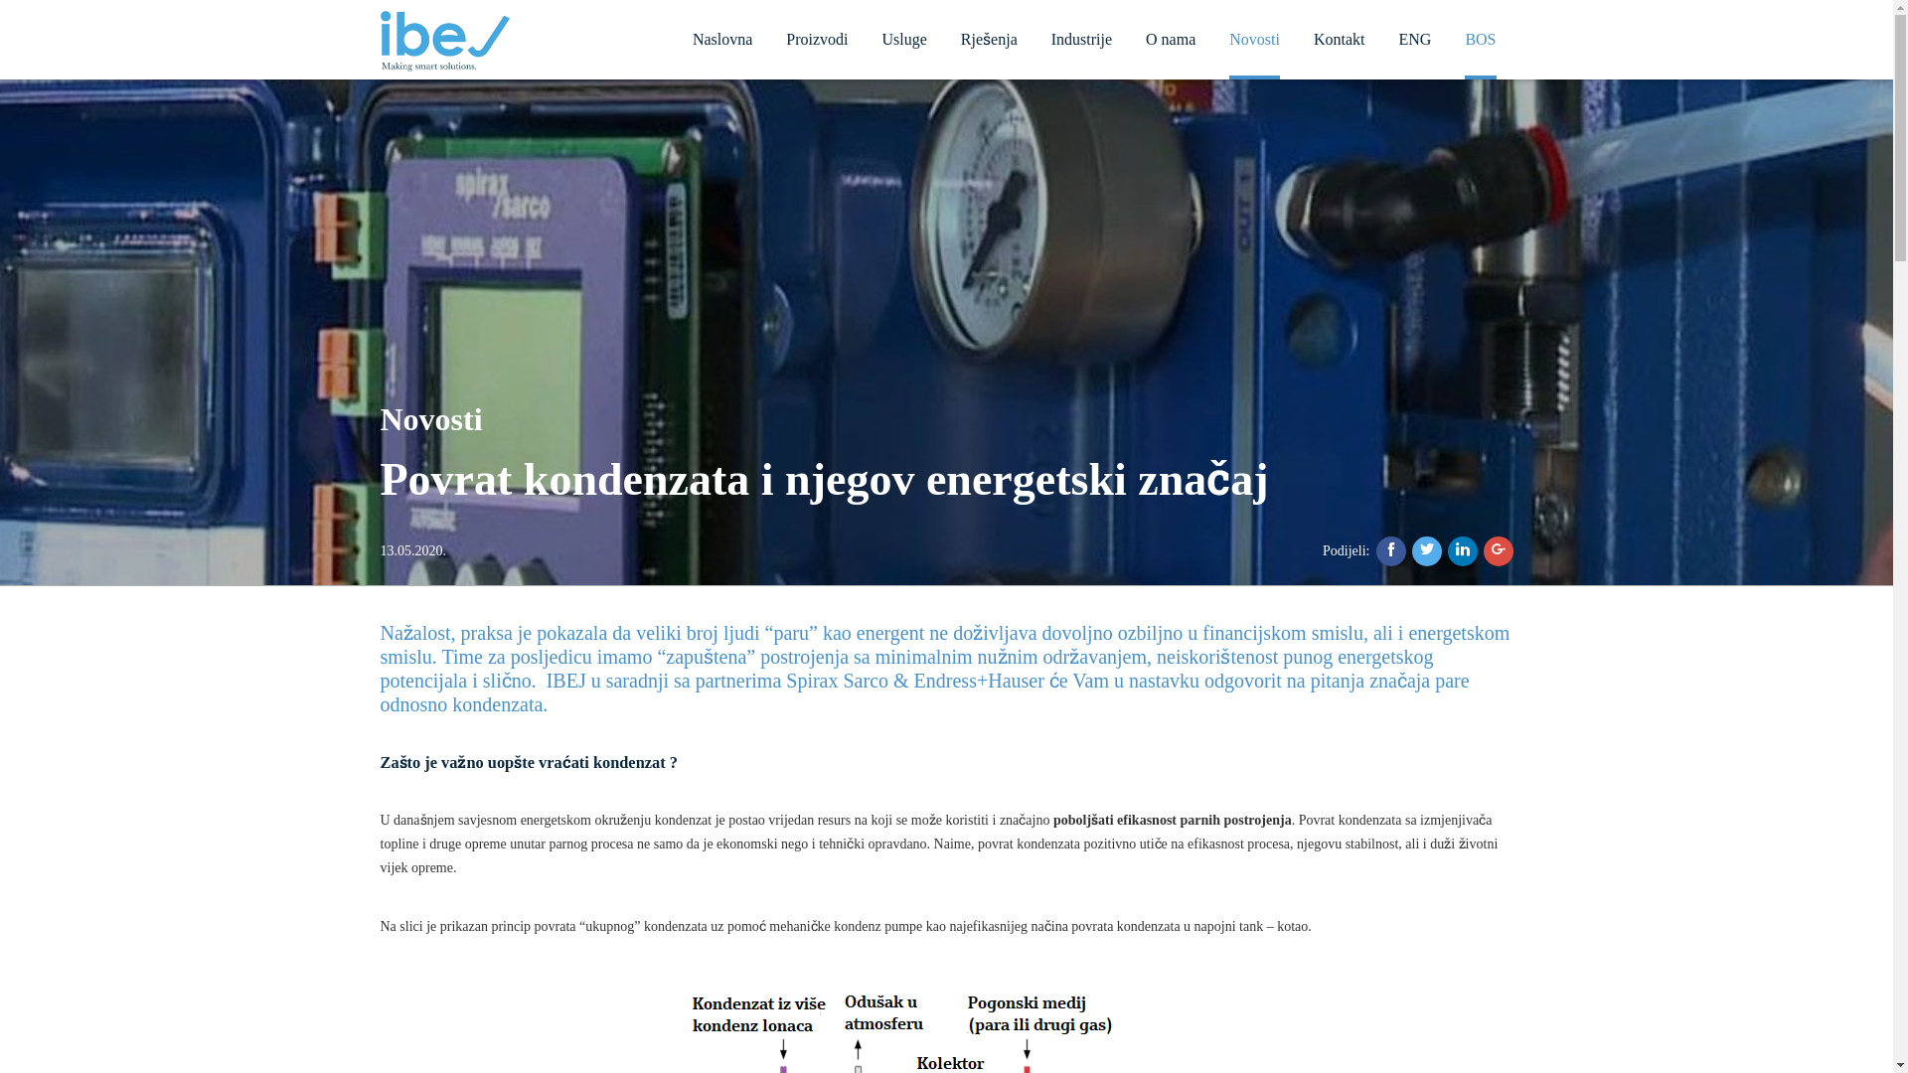 The width and height of the screenshot is (1908, 1073). What do you see at coordinates (1254, 40) in the screenshot?
I see `Novosti` at bounding box center [1254, 40].